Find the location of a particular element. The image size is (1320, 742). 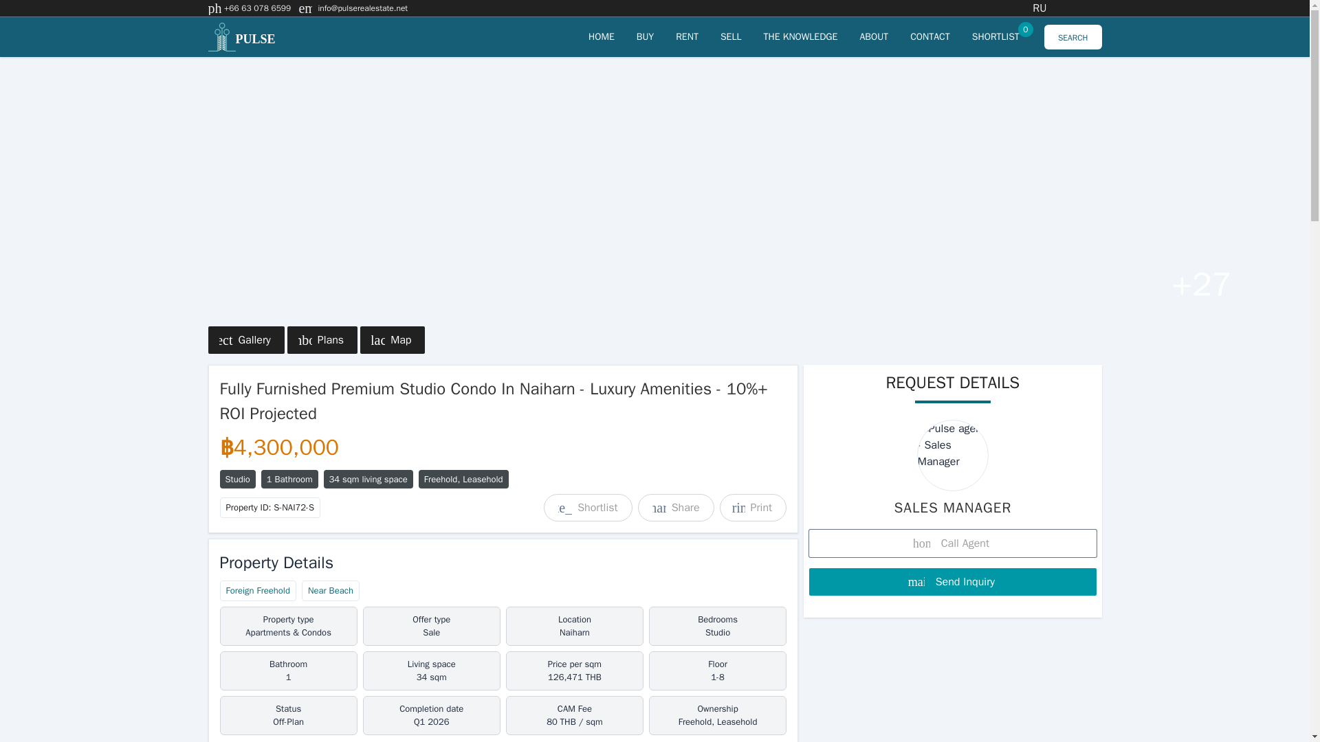

SEARCH is located at coordinates (1072, 37).